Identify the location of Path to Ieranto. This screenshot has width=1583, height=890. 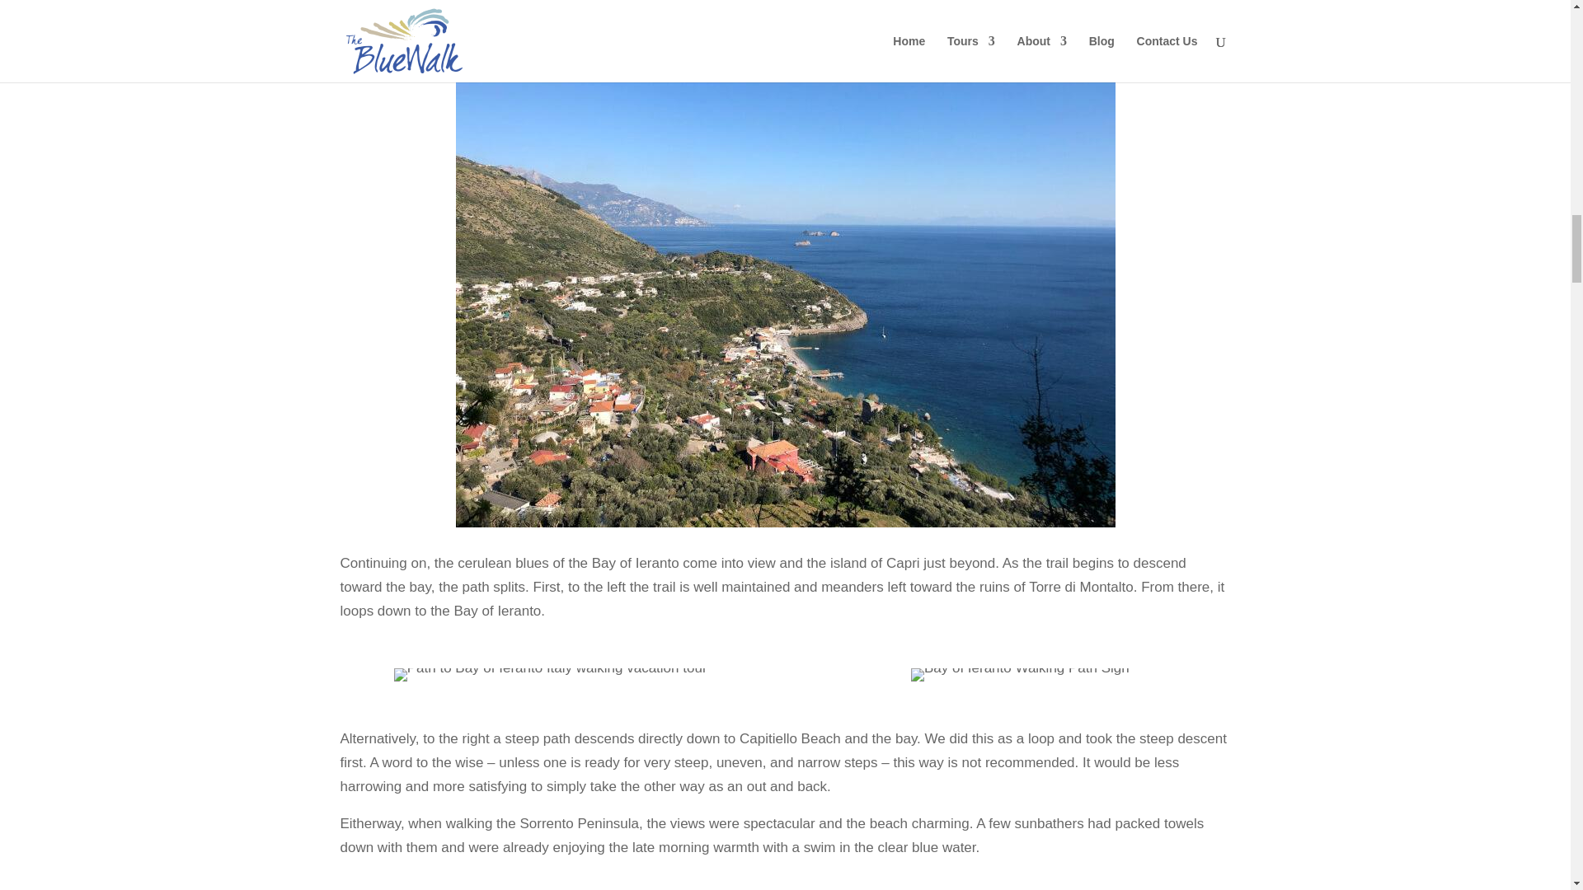
(551, 675).